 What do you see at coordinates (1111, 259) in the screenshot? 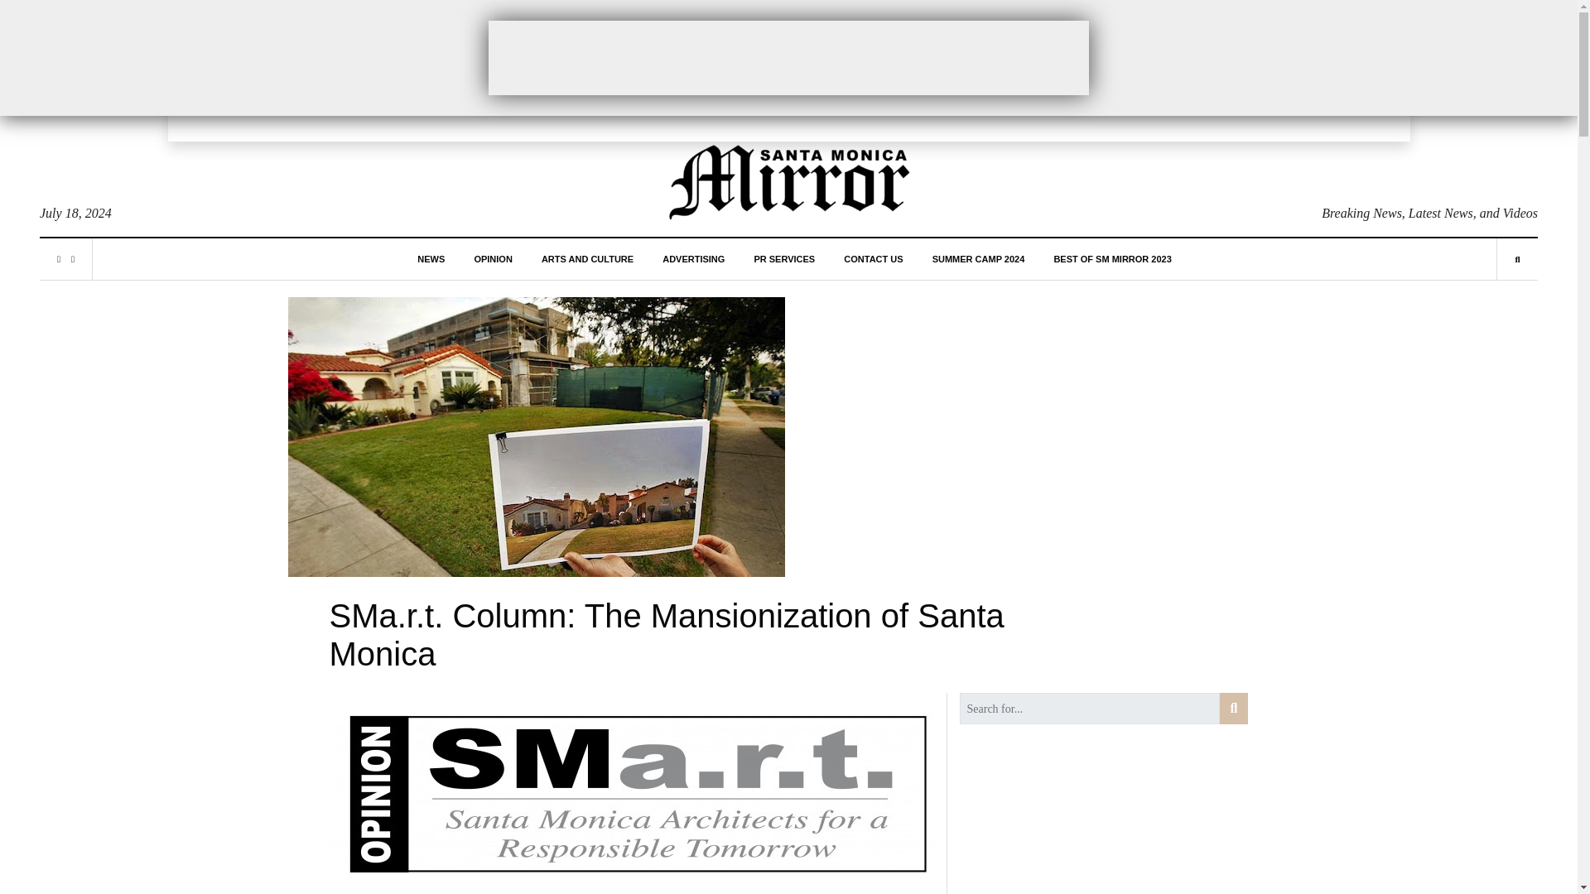
I see `BEST OF SM MIRROR 2023` at bounding box center [1111, 259].